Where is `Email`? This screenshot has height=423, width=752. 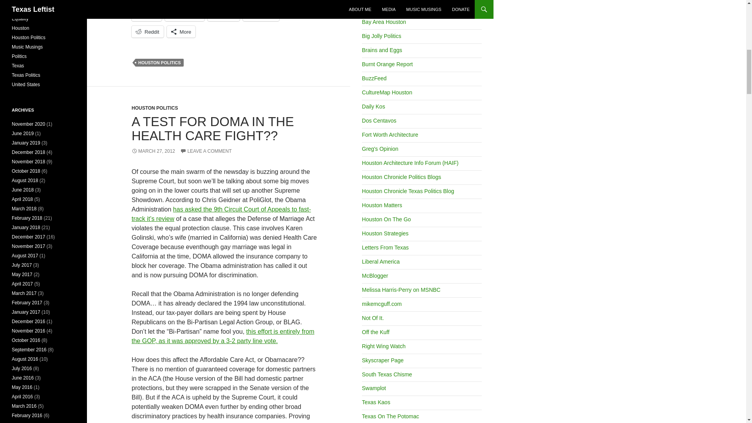 Email is located at coordinates (146, 15).